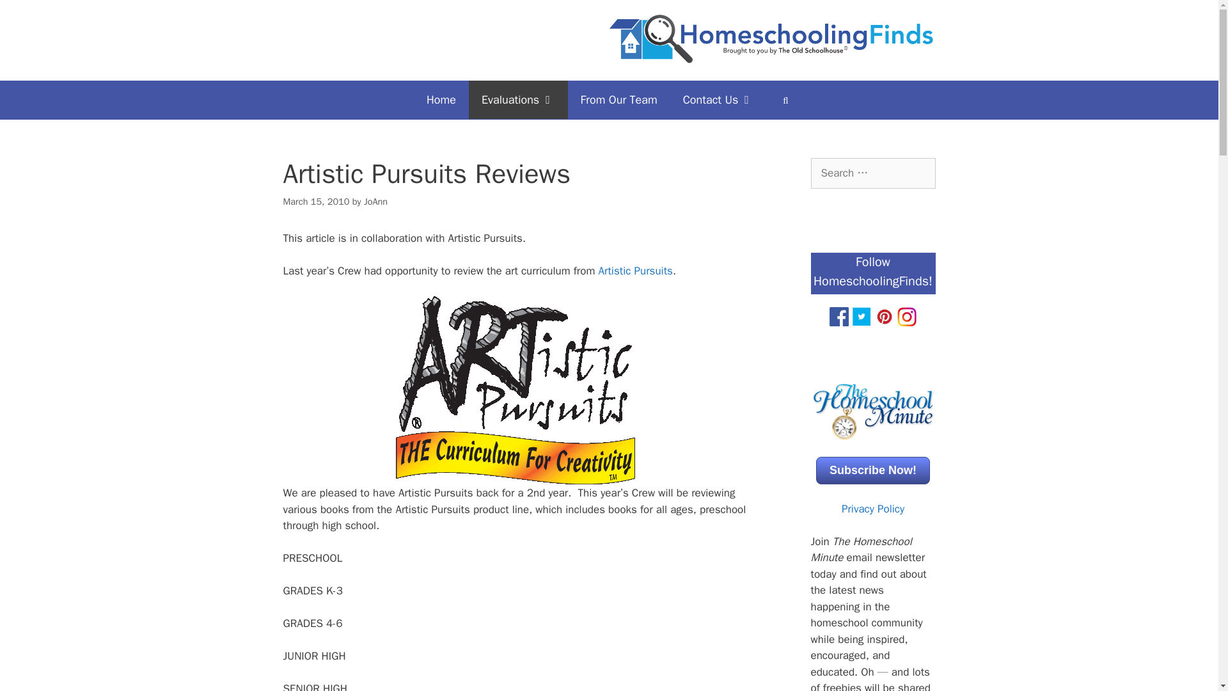  What do you see at coordinates (375, 201) in the screenshot?
I see `View all posts by JoAnn` at bounding box center [375, 201].